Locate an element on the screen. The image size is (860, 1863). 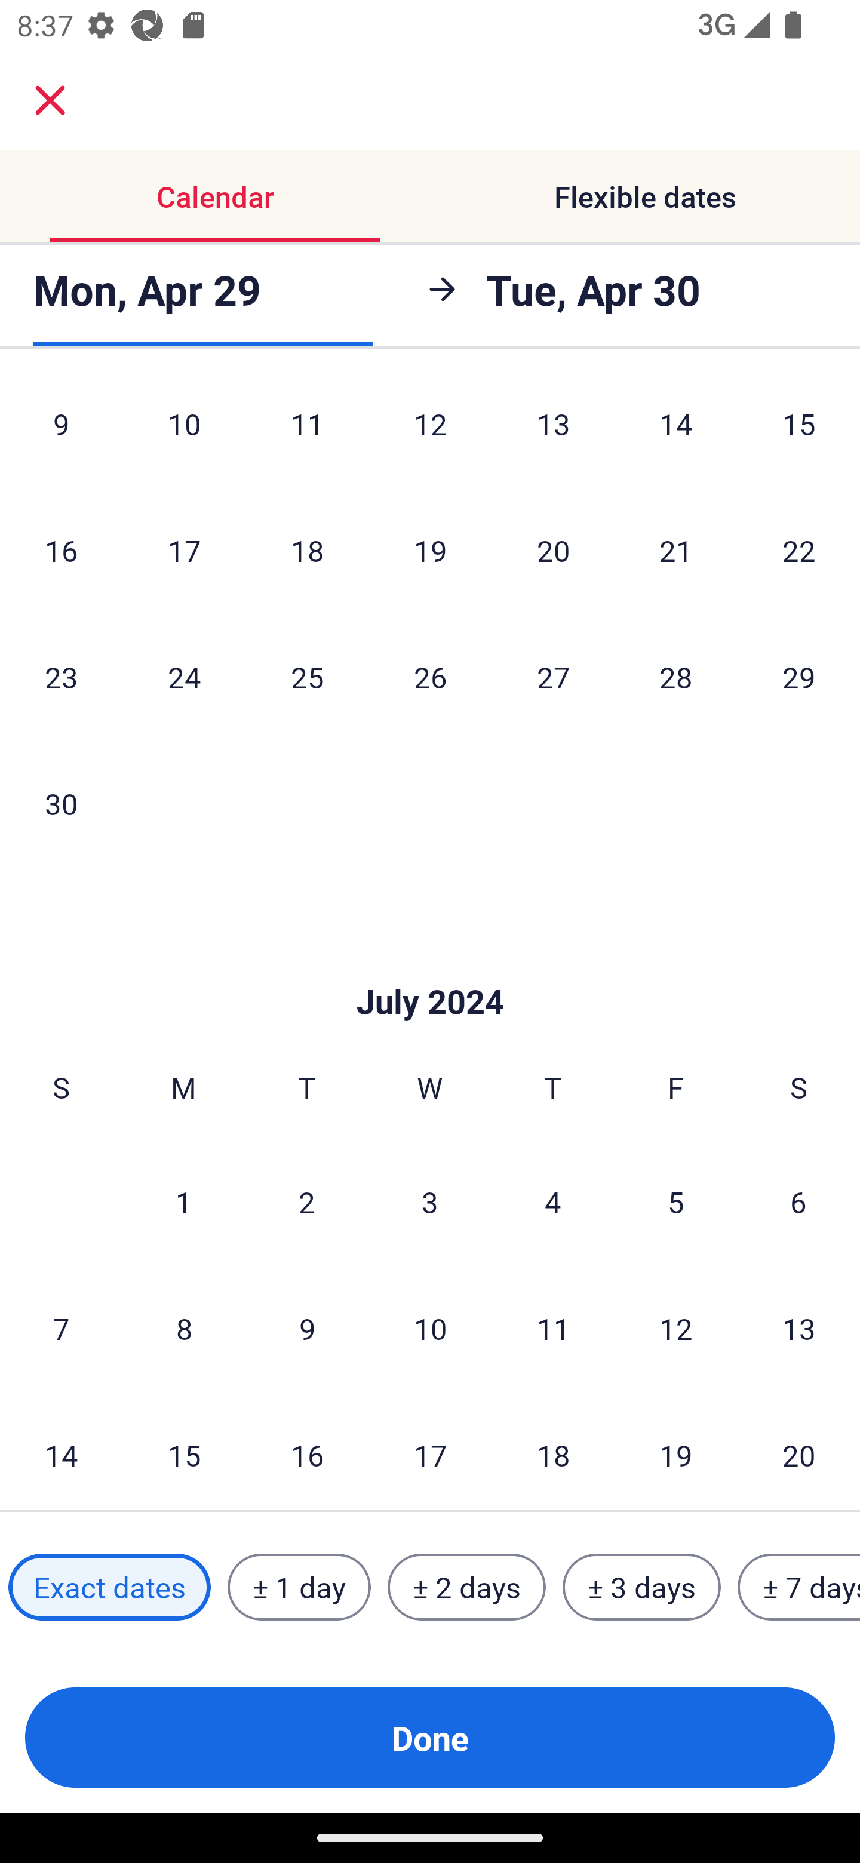
11 Tuesday, June 11, 2024 is located at coordinates (307, 433).